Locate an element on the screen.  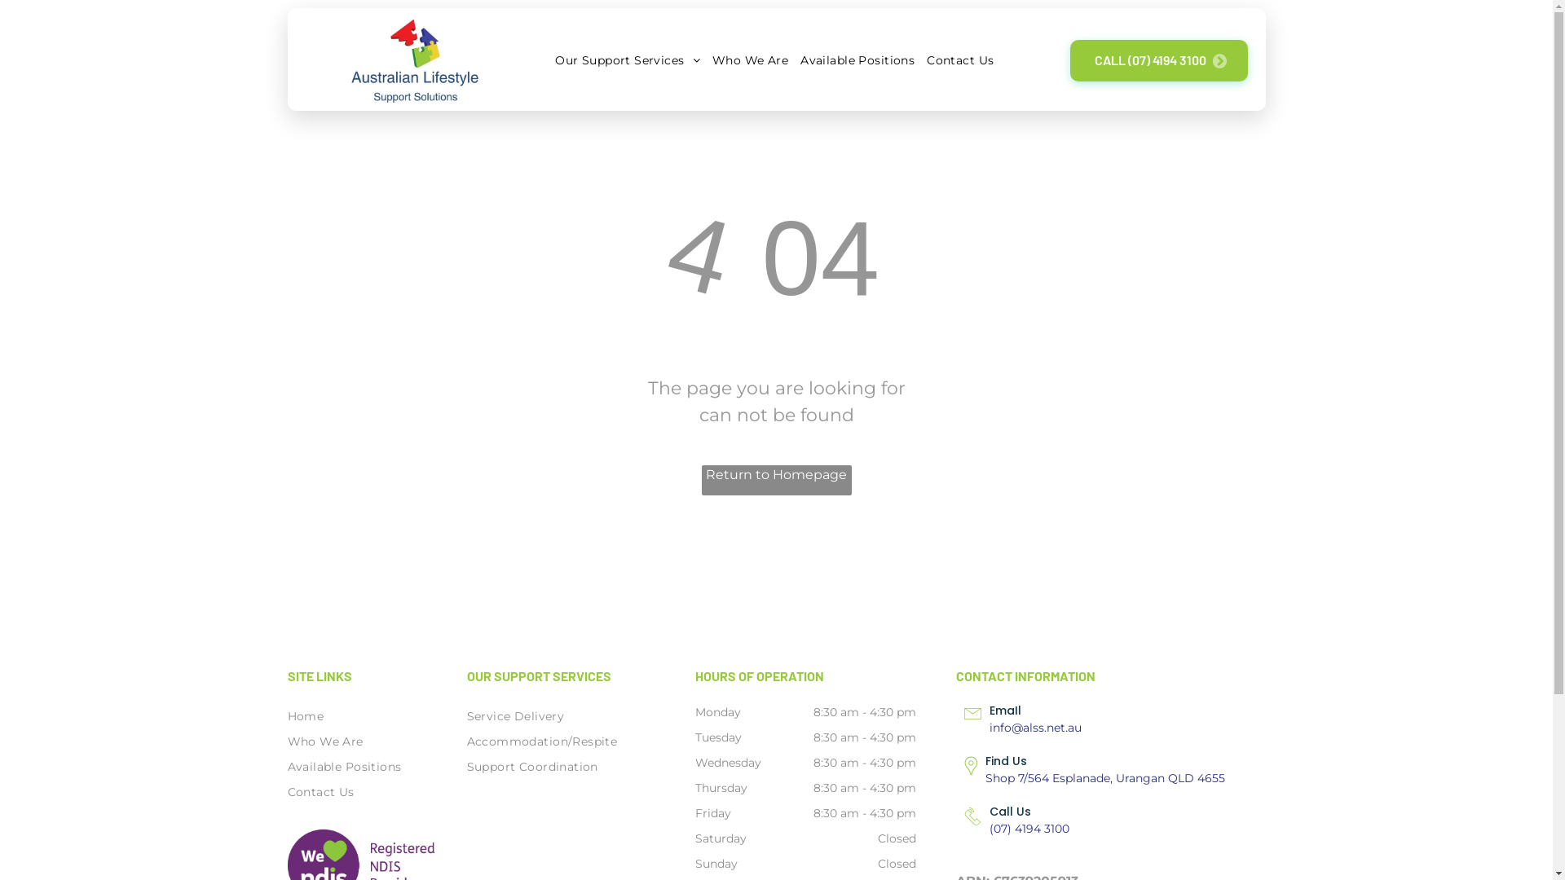
Service Delivery is located at coordinates (569, 717).